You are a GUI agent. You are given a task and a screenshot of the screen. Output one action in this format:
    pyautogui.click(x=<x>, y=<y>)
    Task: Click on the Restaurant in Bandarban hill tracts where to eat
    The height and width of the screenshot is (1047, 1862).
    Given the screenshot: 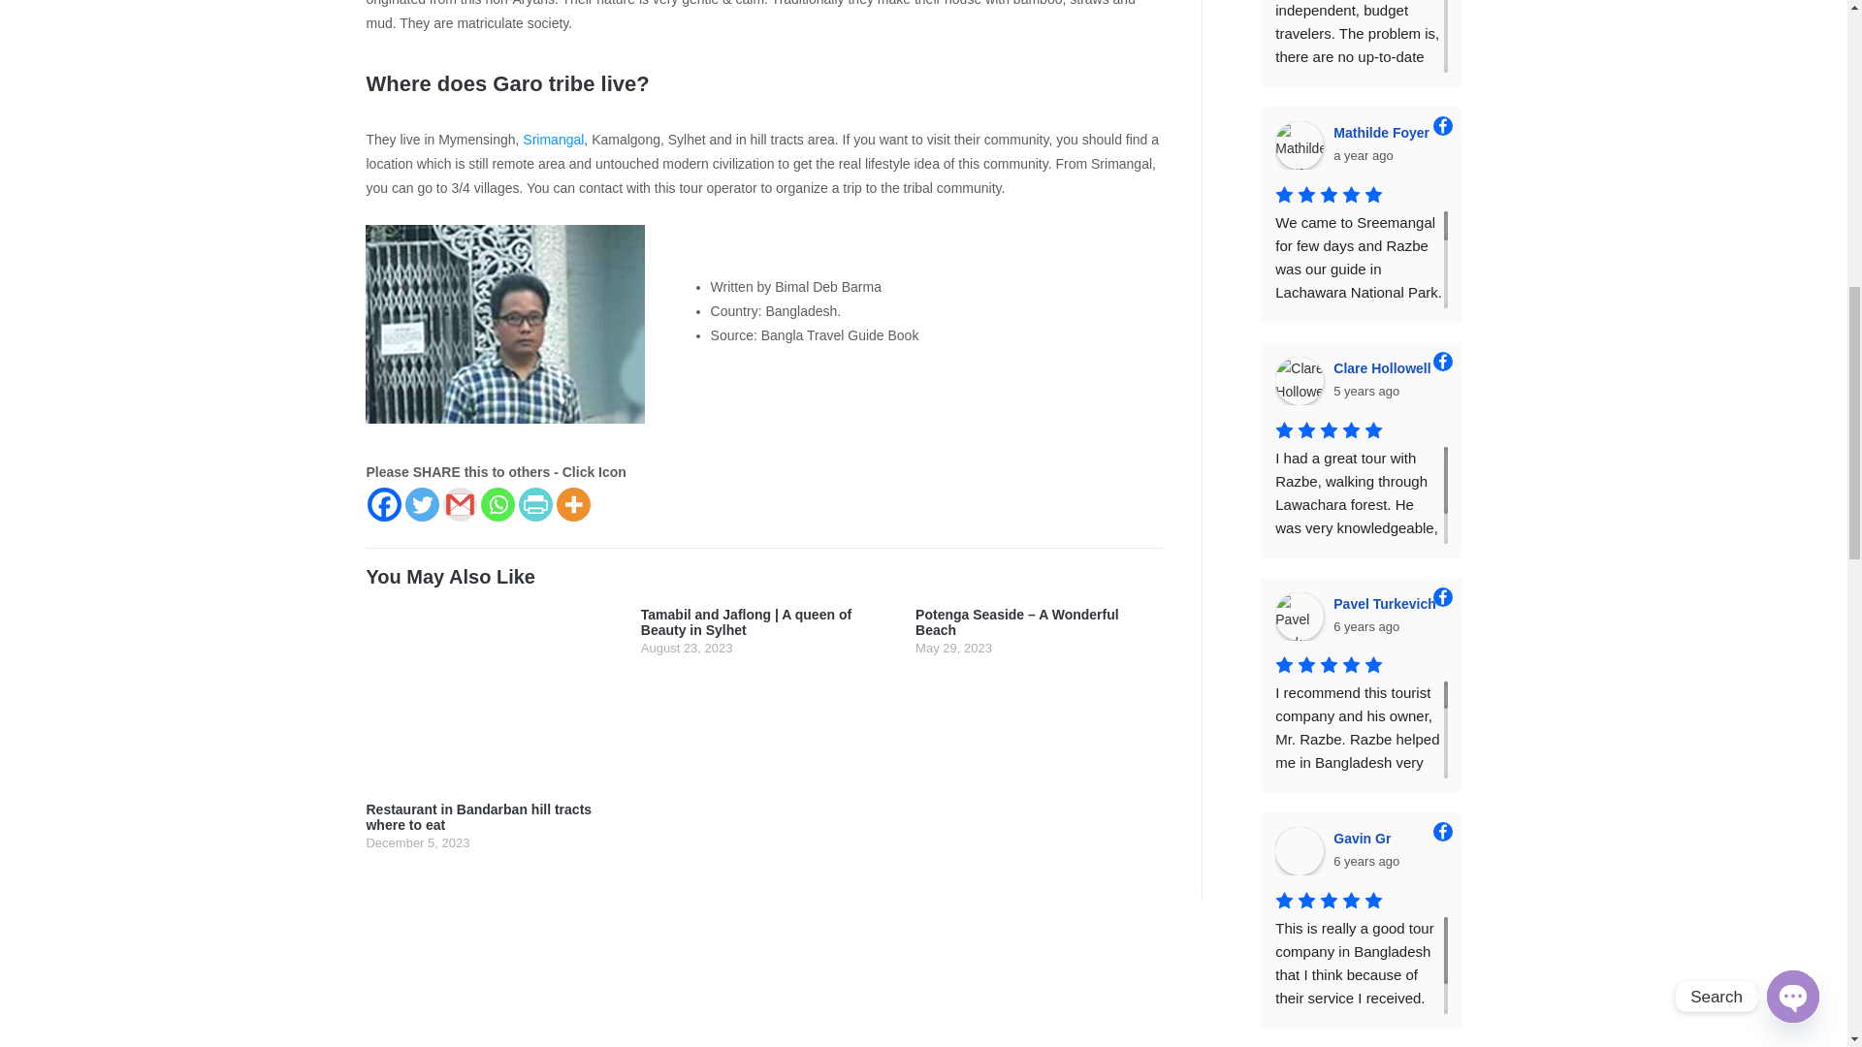 What is the action you would take?
    pyautogui.click(x=489, y=728)
    